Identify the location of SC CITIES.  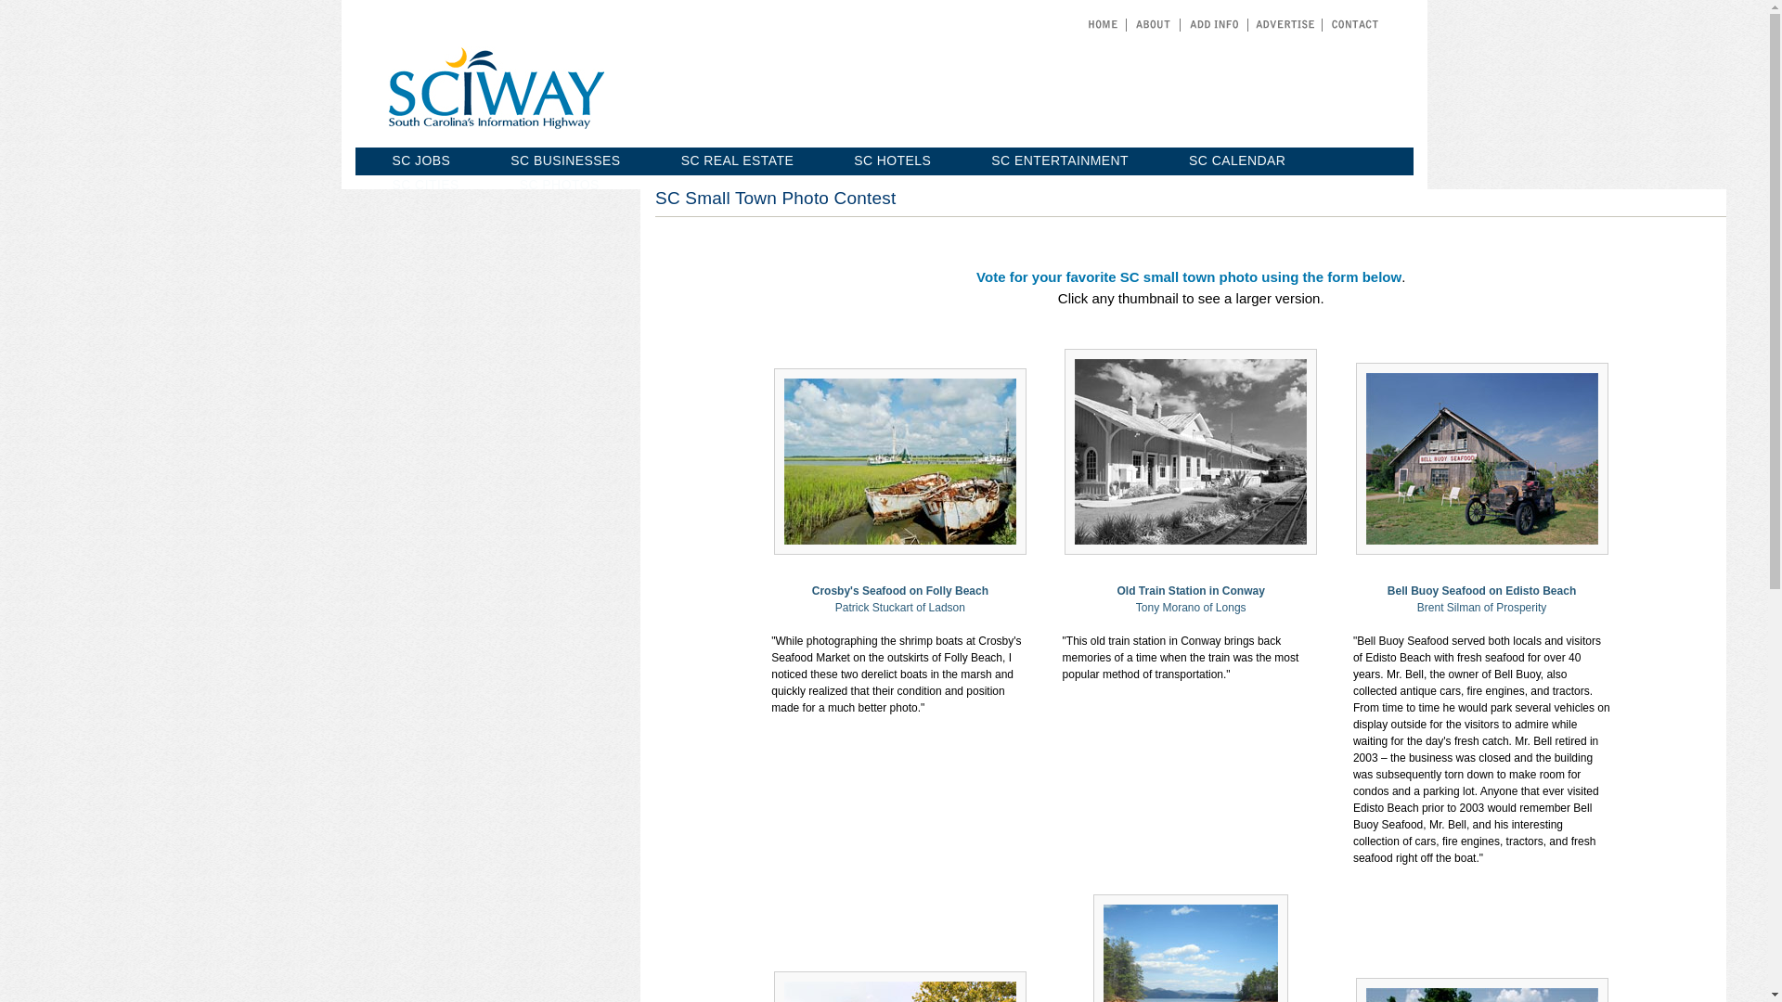
(425, 184).